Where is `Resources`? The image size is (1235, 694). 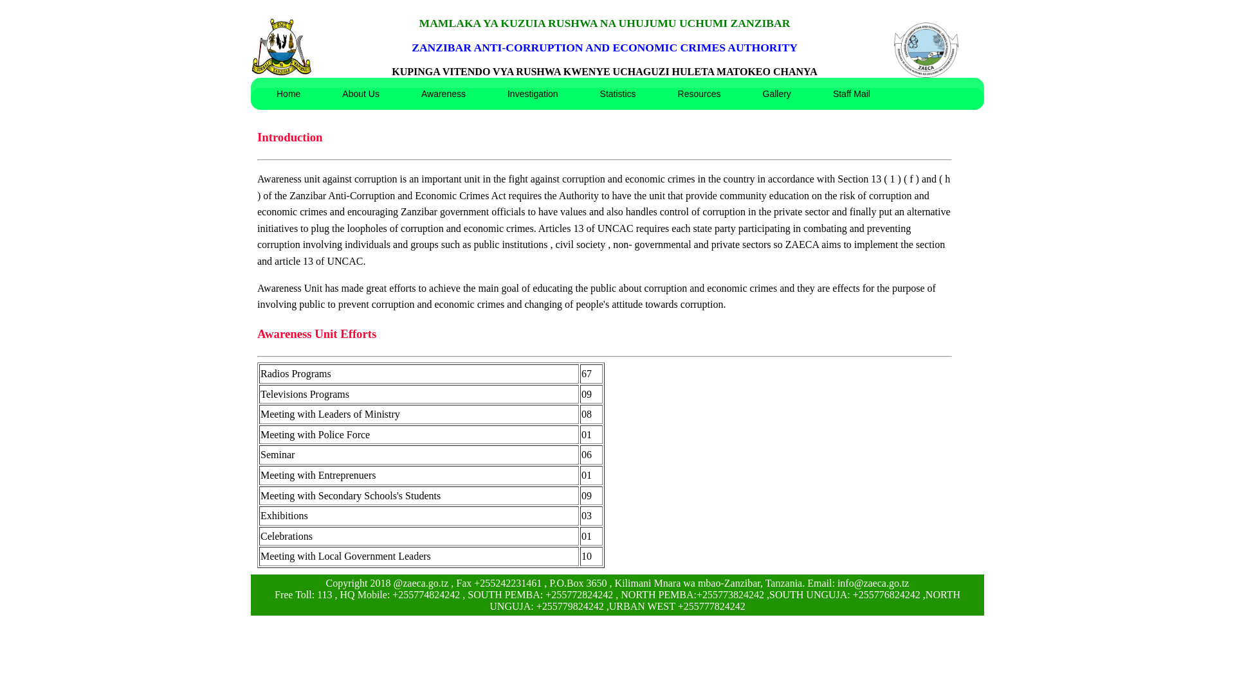
Resources is located at coordinates (700, 93).